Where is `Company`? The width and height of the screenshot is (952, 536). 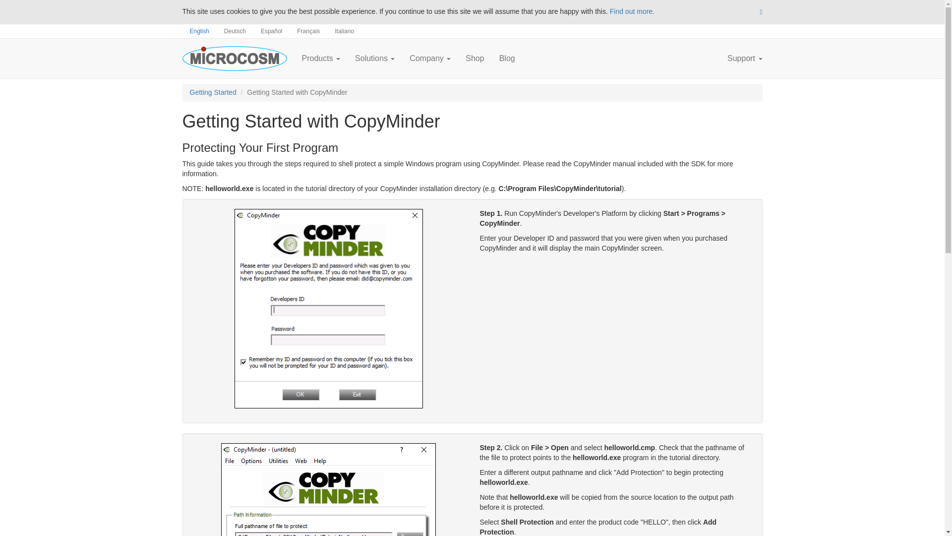 Company is located at coordinates (429, 58).